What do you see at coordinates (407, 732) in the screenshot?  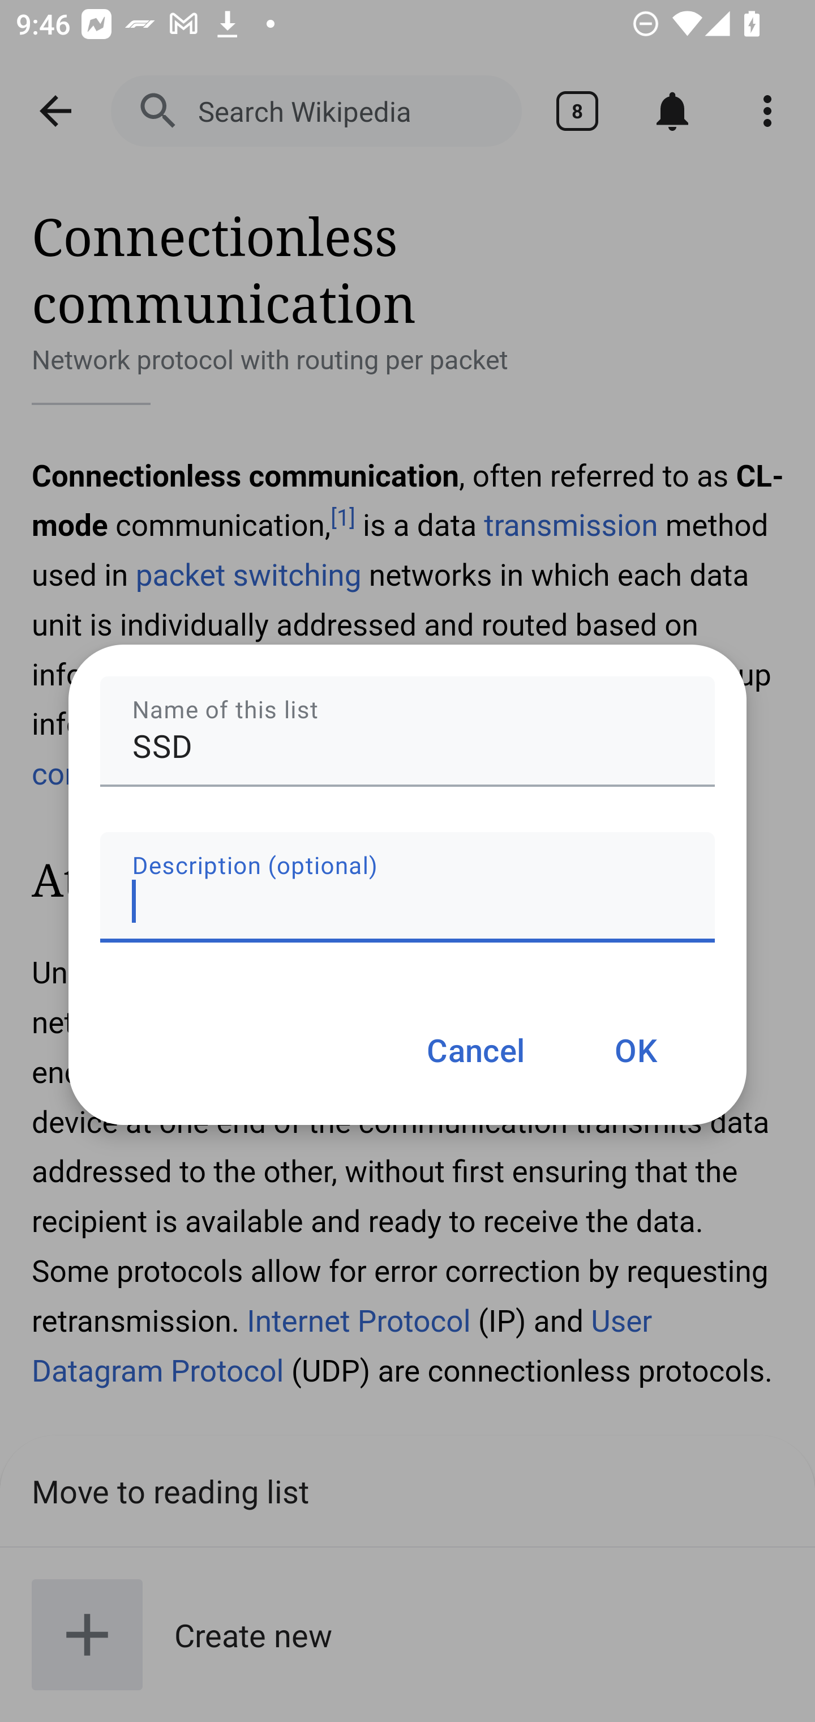 I see `SSD` at bounding box center [407, 732].